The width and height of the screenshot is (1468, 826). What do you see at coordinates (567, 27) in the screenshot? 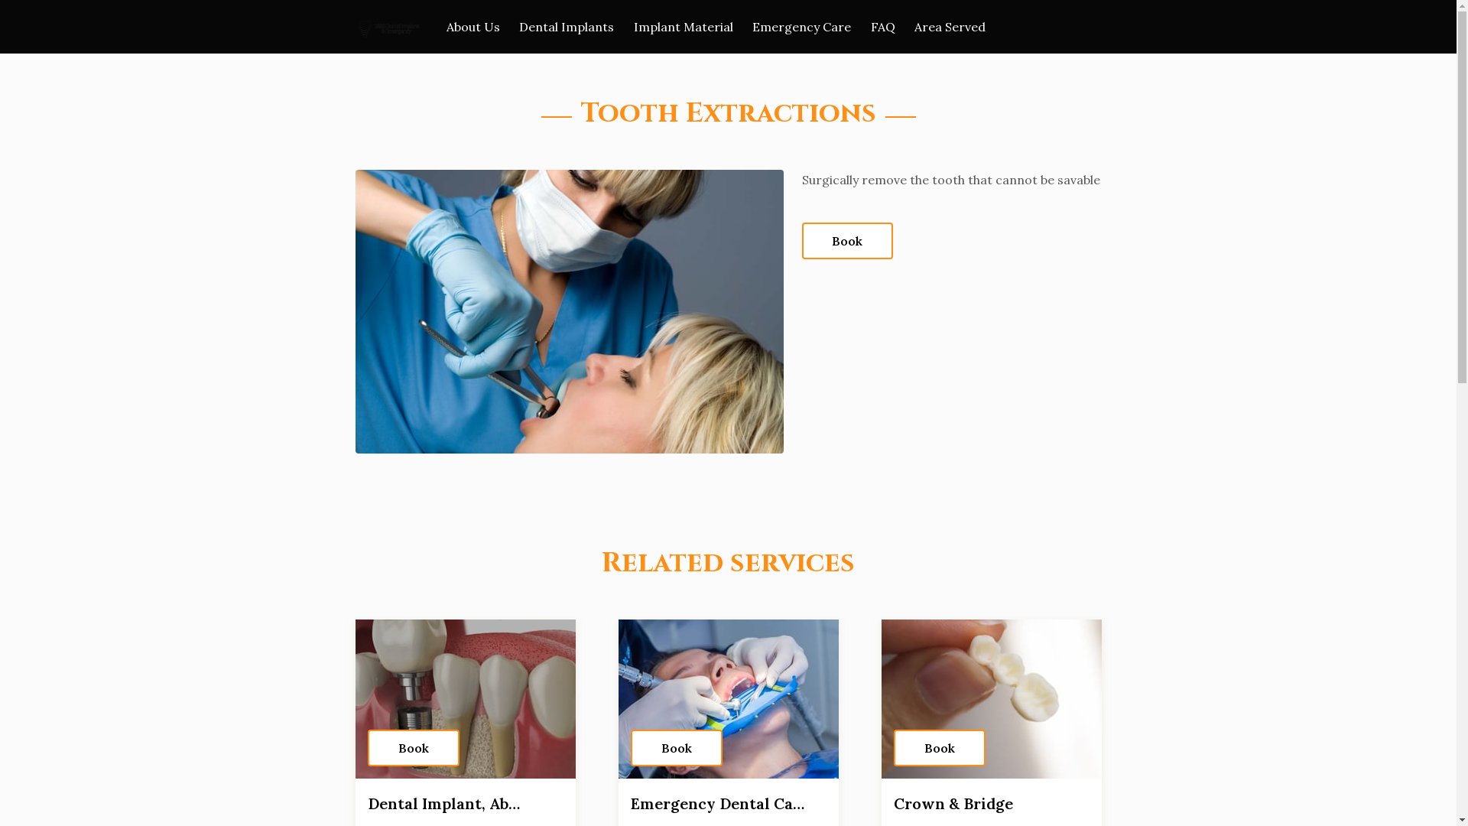
I see `Dental Implants` at bounding box center [567, 27].